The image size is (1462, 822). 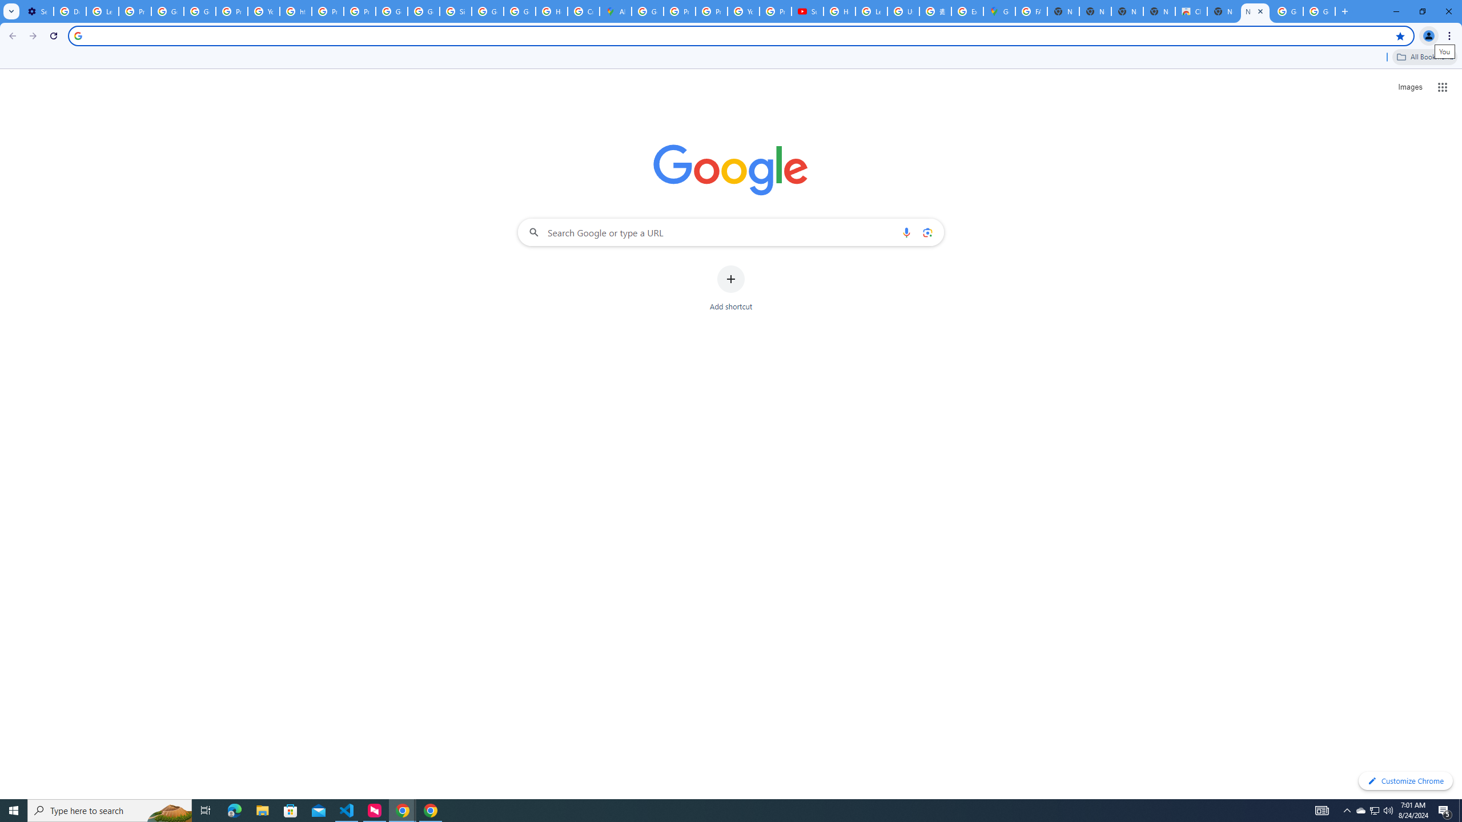 I want to click on Privacy Help Center - Policies Help, so click(x=679, y=11).